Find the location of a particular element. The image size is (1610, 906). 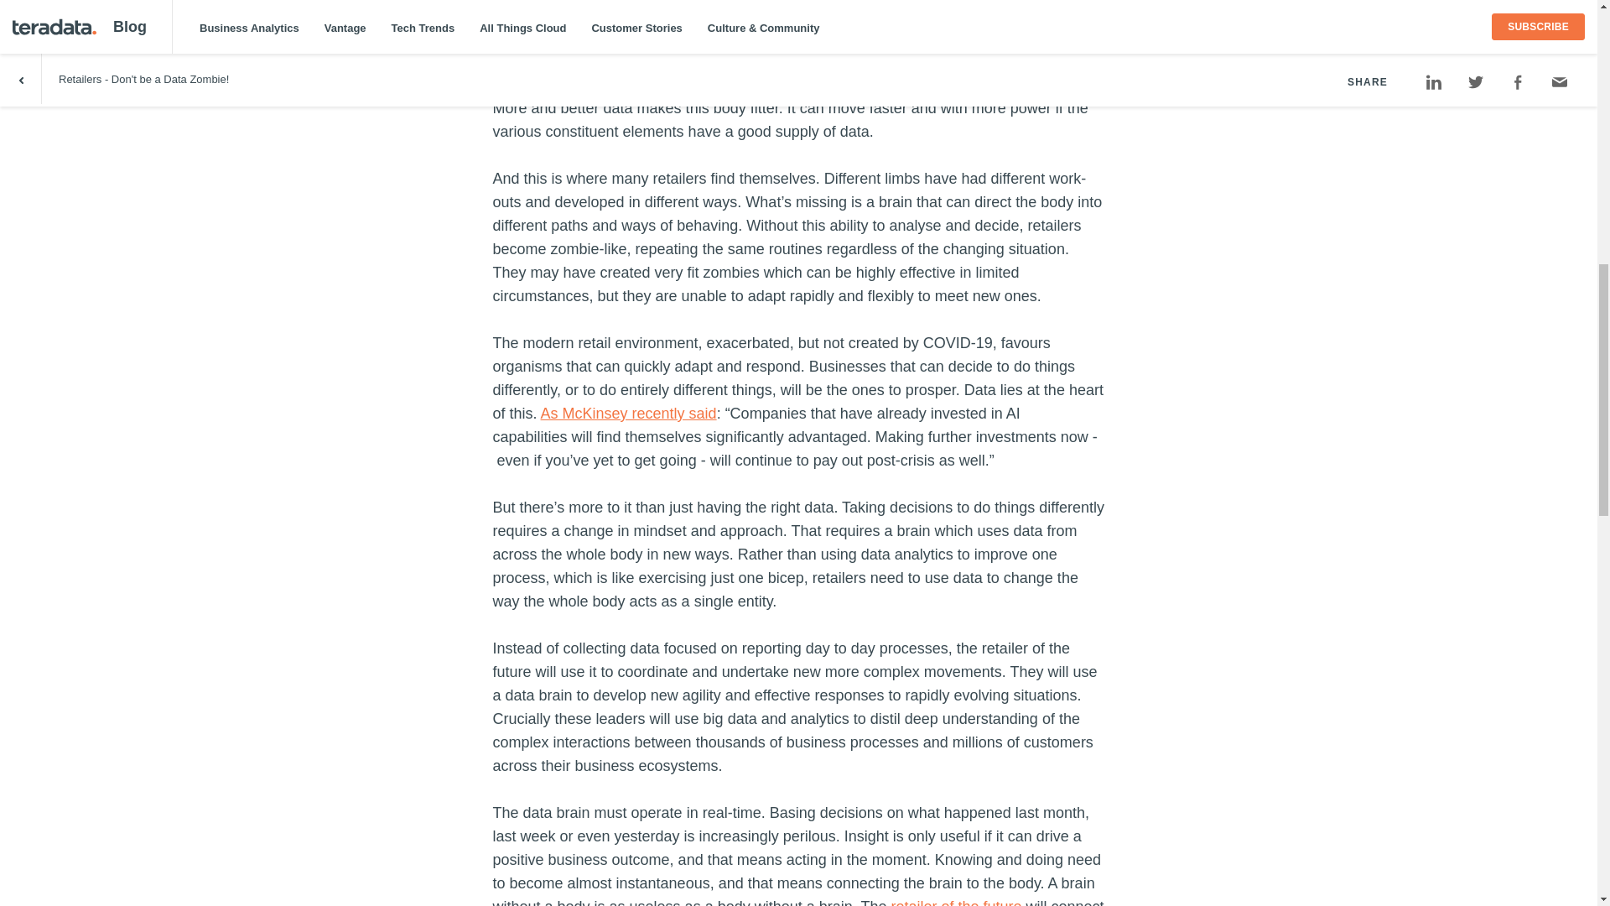

As McKinsey recently said is located at coordinates (629, 413).